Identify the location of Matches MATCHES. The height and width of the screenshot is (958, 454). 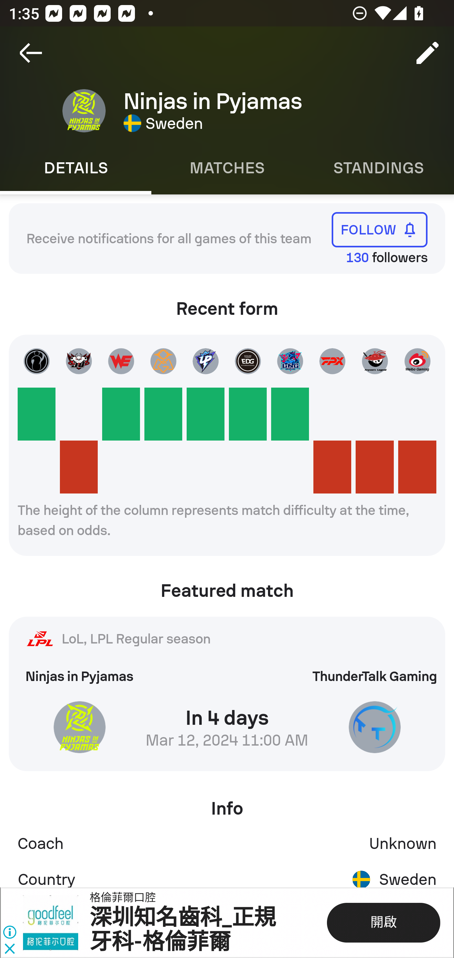
(227, 168).